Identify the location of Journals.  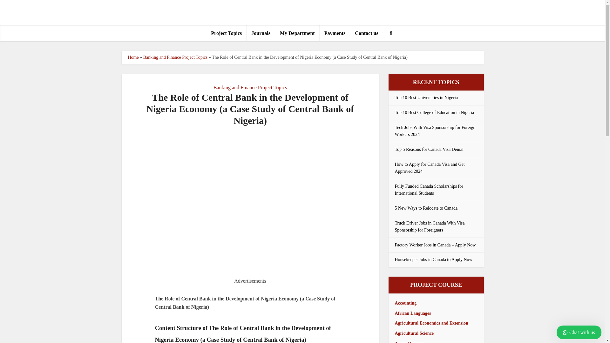
(261, 33).